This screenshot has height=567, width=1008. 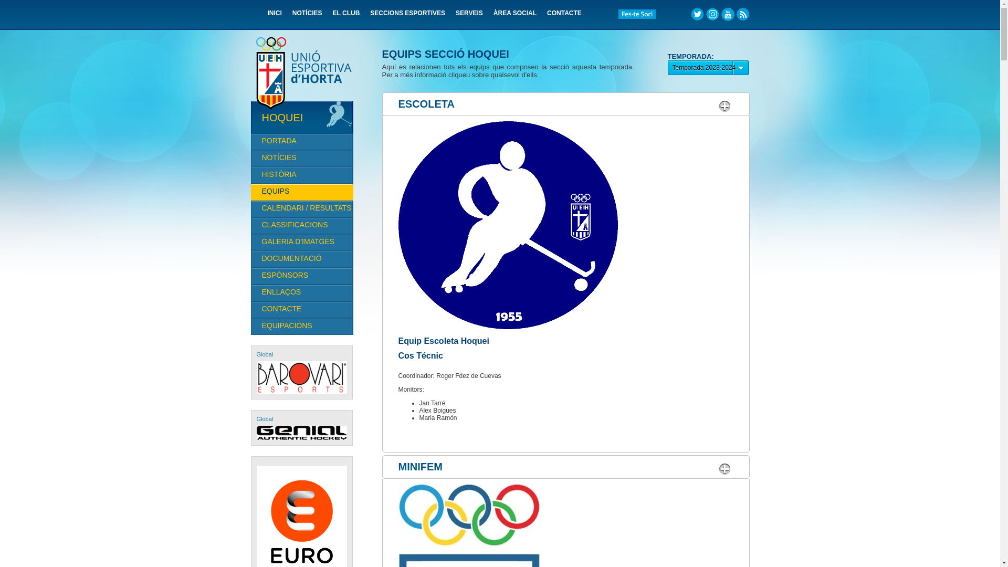 What do you see at coordinates (302, 209) in the screenshot?
I see `CALENDARI / RESULTATS` at bounding box center [302, 209].